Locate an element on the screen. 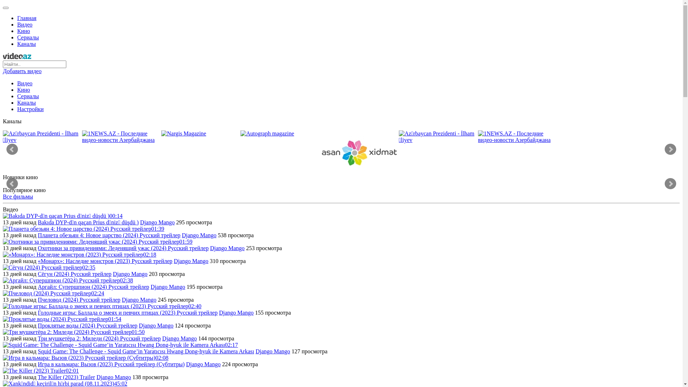  01:39 is located at coordinates (83, 229).